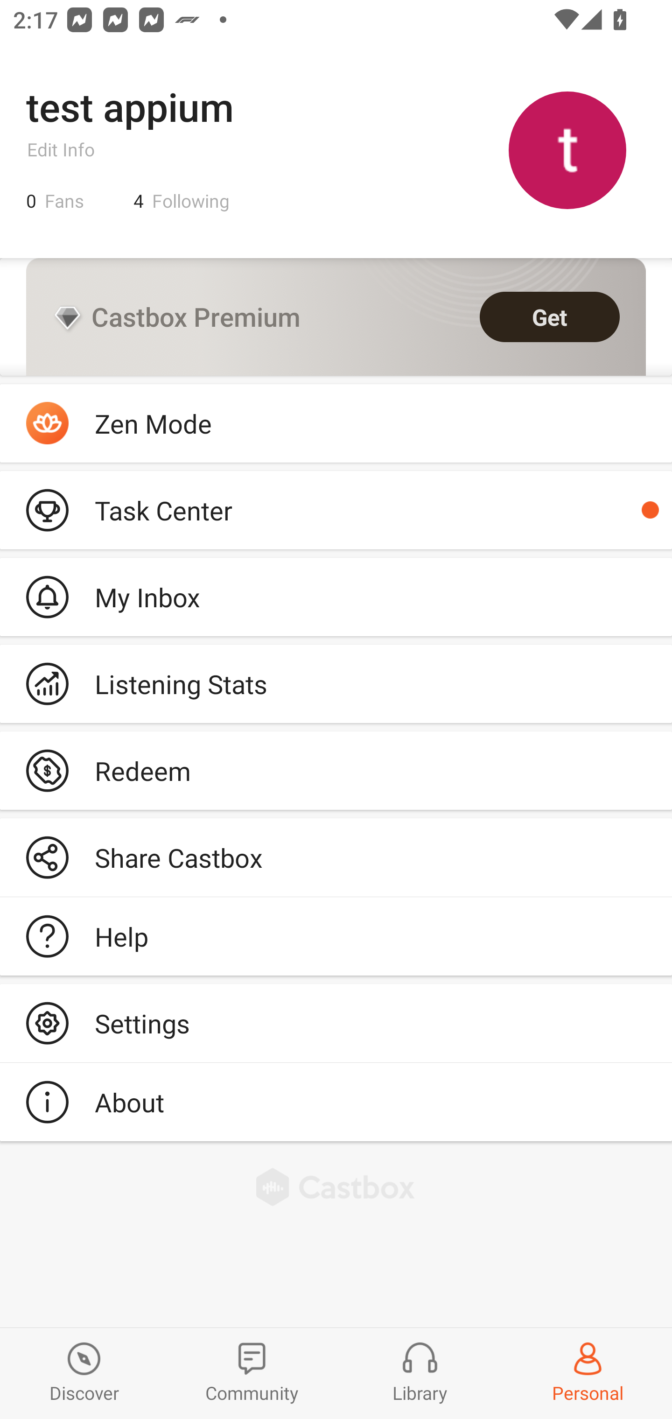 The image size is (672, 1419). What do you see at coordinates (336, 597) in the screenshot?
I see ` My Inbox` at bounding box center [336, 597].